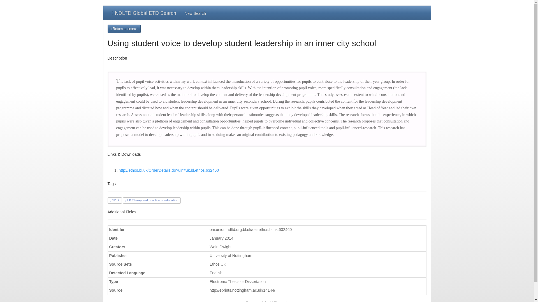  I want to click on 371.2, so click(114, 200).